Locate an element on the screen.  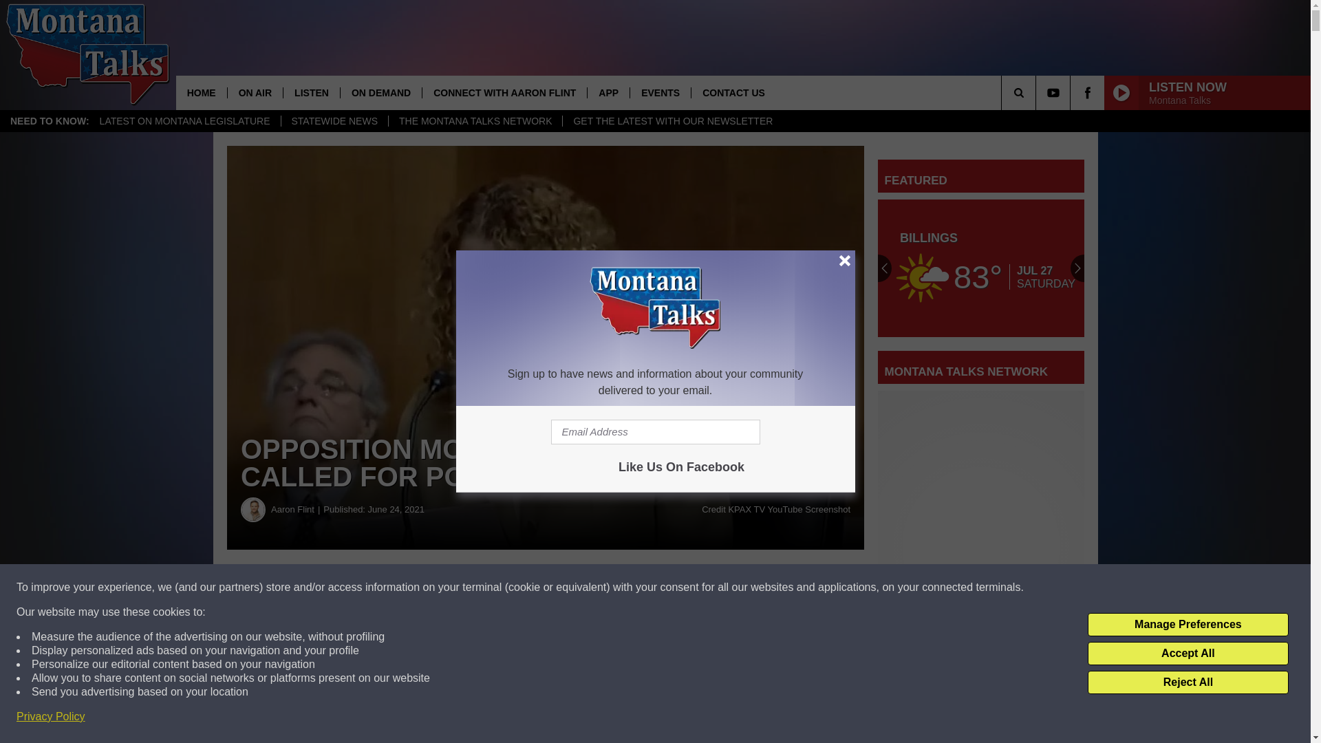
LATEST ON MONTANA LEGISLATURE is located at coordinates (184, 121).